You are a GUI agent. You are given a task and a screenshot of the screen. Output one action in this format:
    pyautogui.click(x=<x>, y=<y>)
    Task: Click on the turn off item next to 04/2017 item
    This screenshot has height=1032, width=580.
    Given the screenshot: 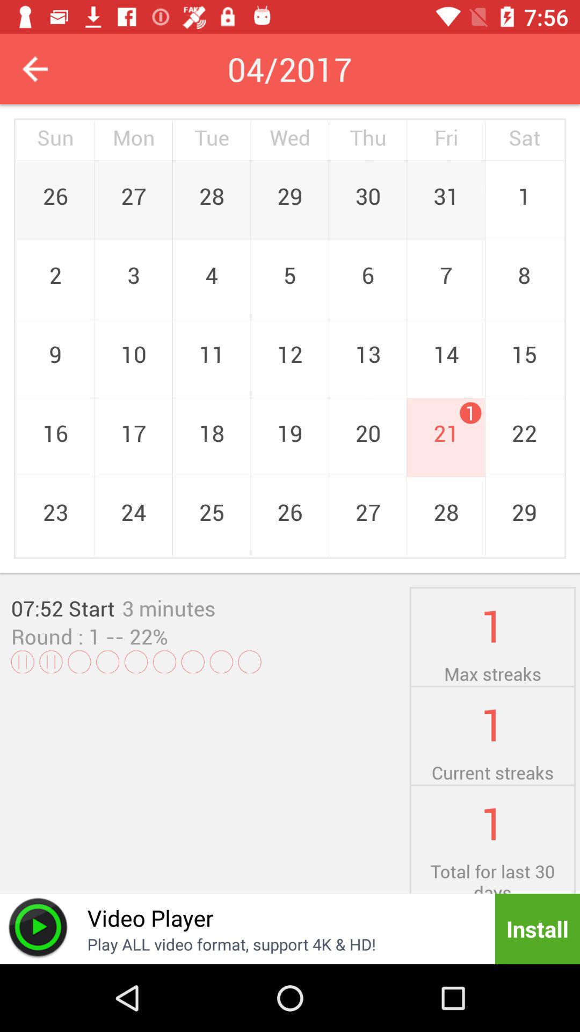 What is the action you would take?
    pyautogui.click(x=35, y=69)
    